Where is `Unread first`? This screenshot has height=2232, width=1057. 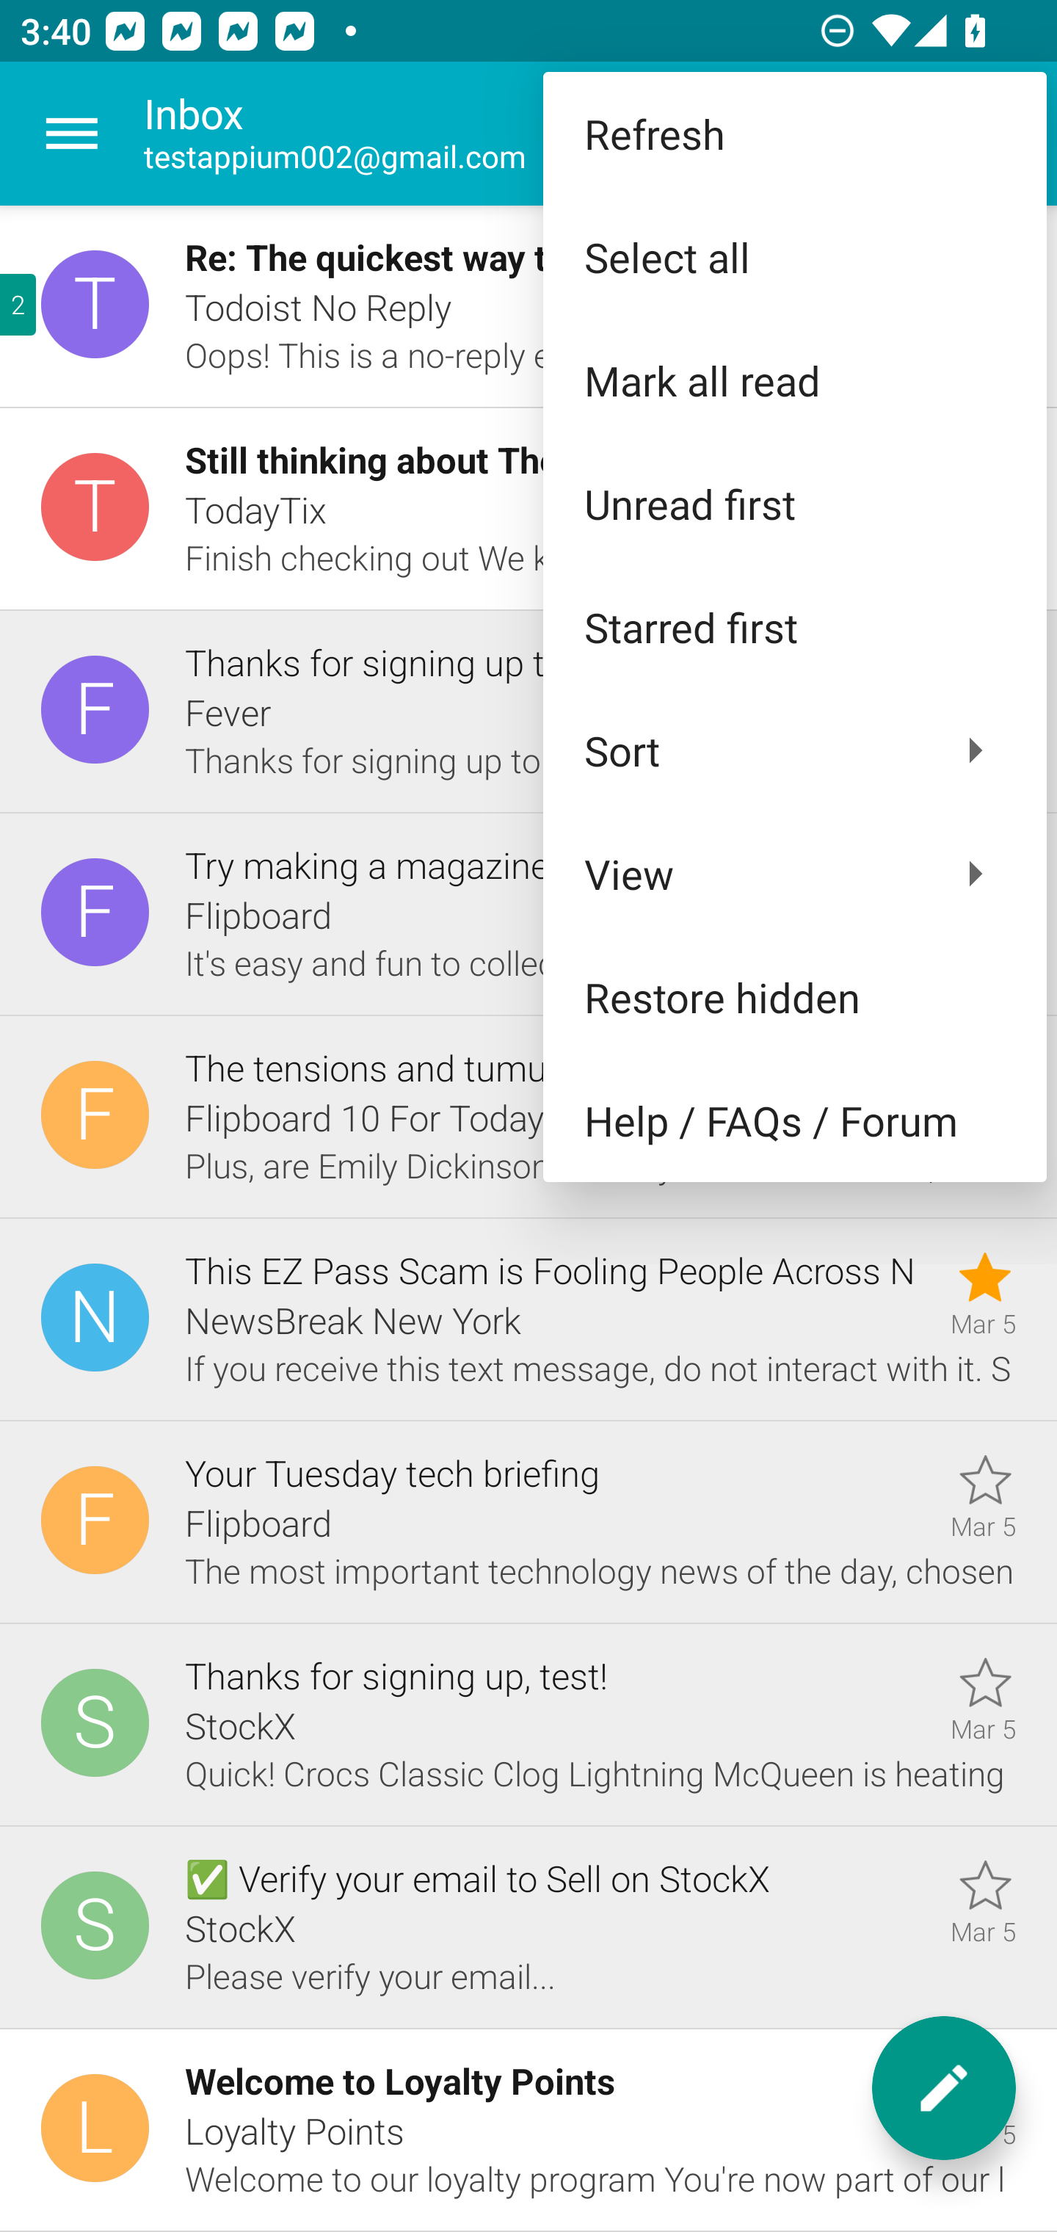
Unread first is located at coordinates (794, 503).